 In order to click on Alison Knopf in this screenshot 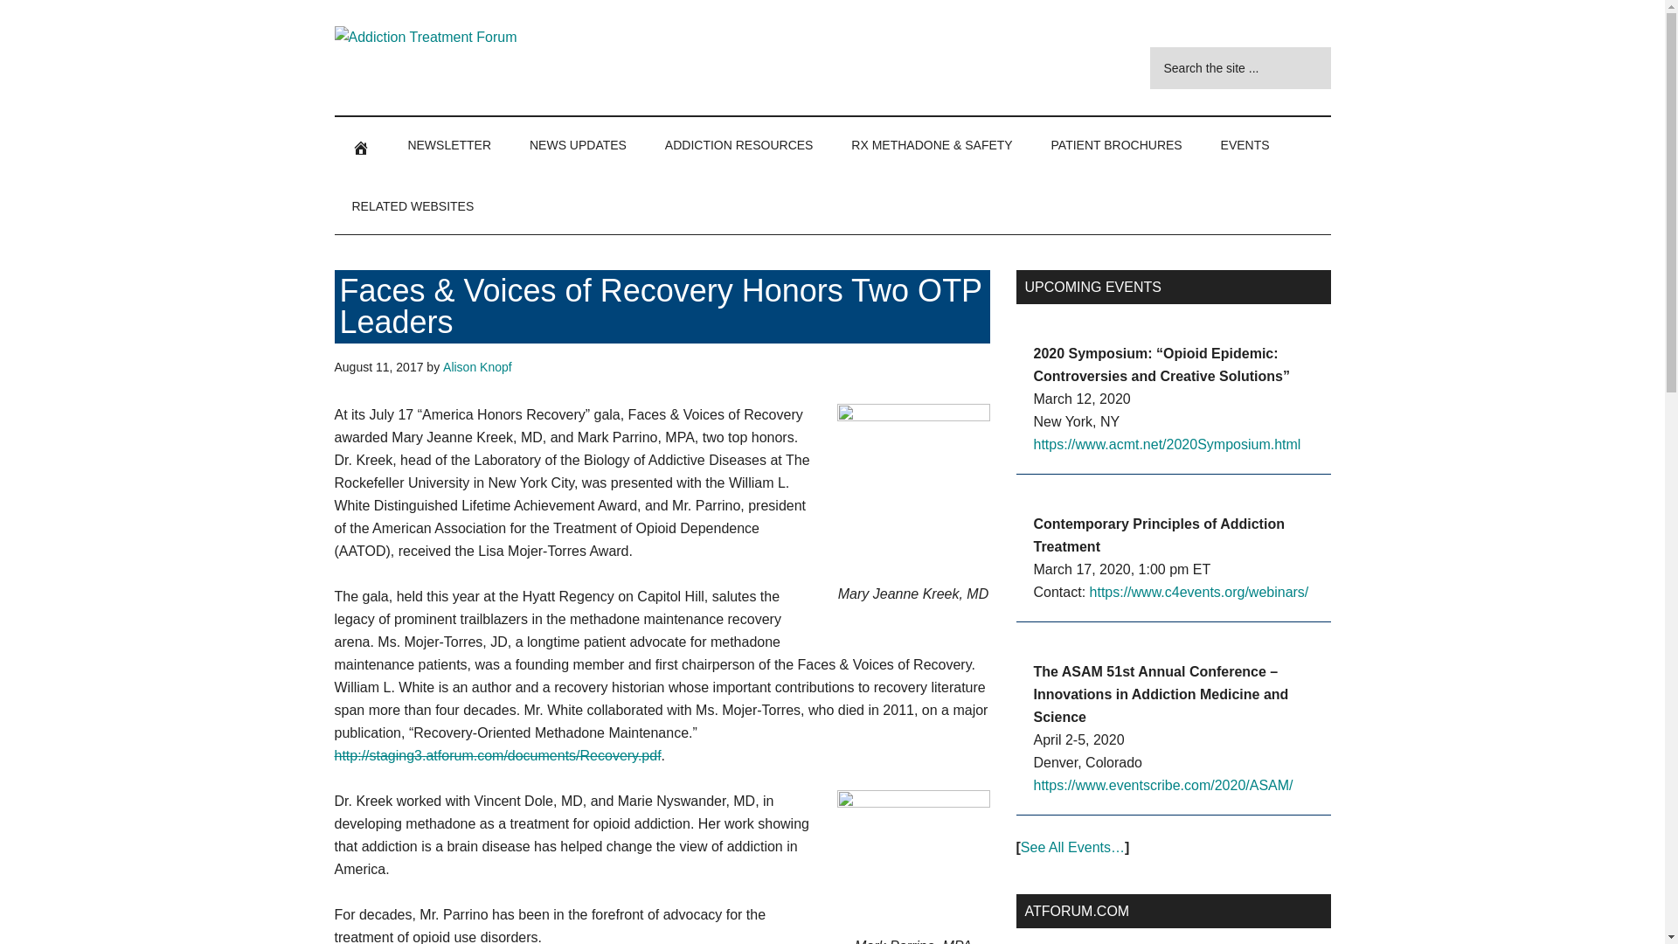, I will do `click(477, 366)`.